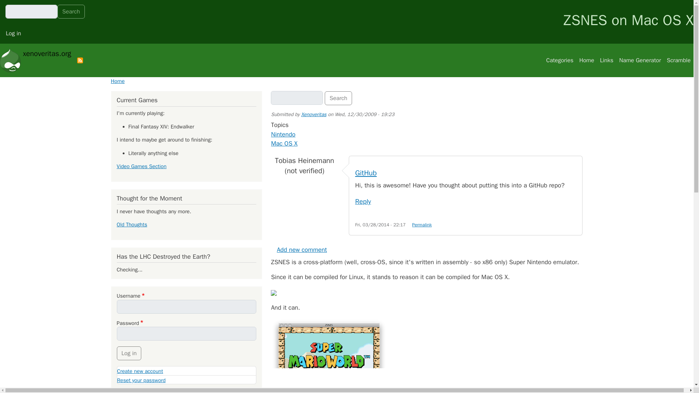 This screenshot has width=699, height=393. What do you see at coordinates (607, 60) in the screenshot?
I see `A list of links to other sites.` at bounding box center [607, 60].